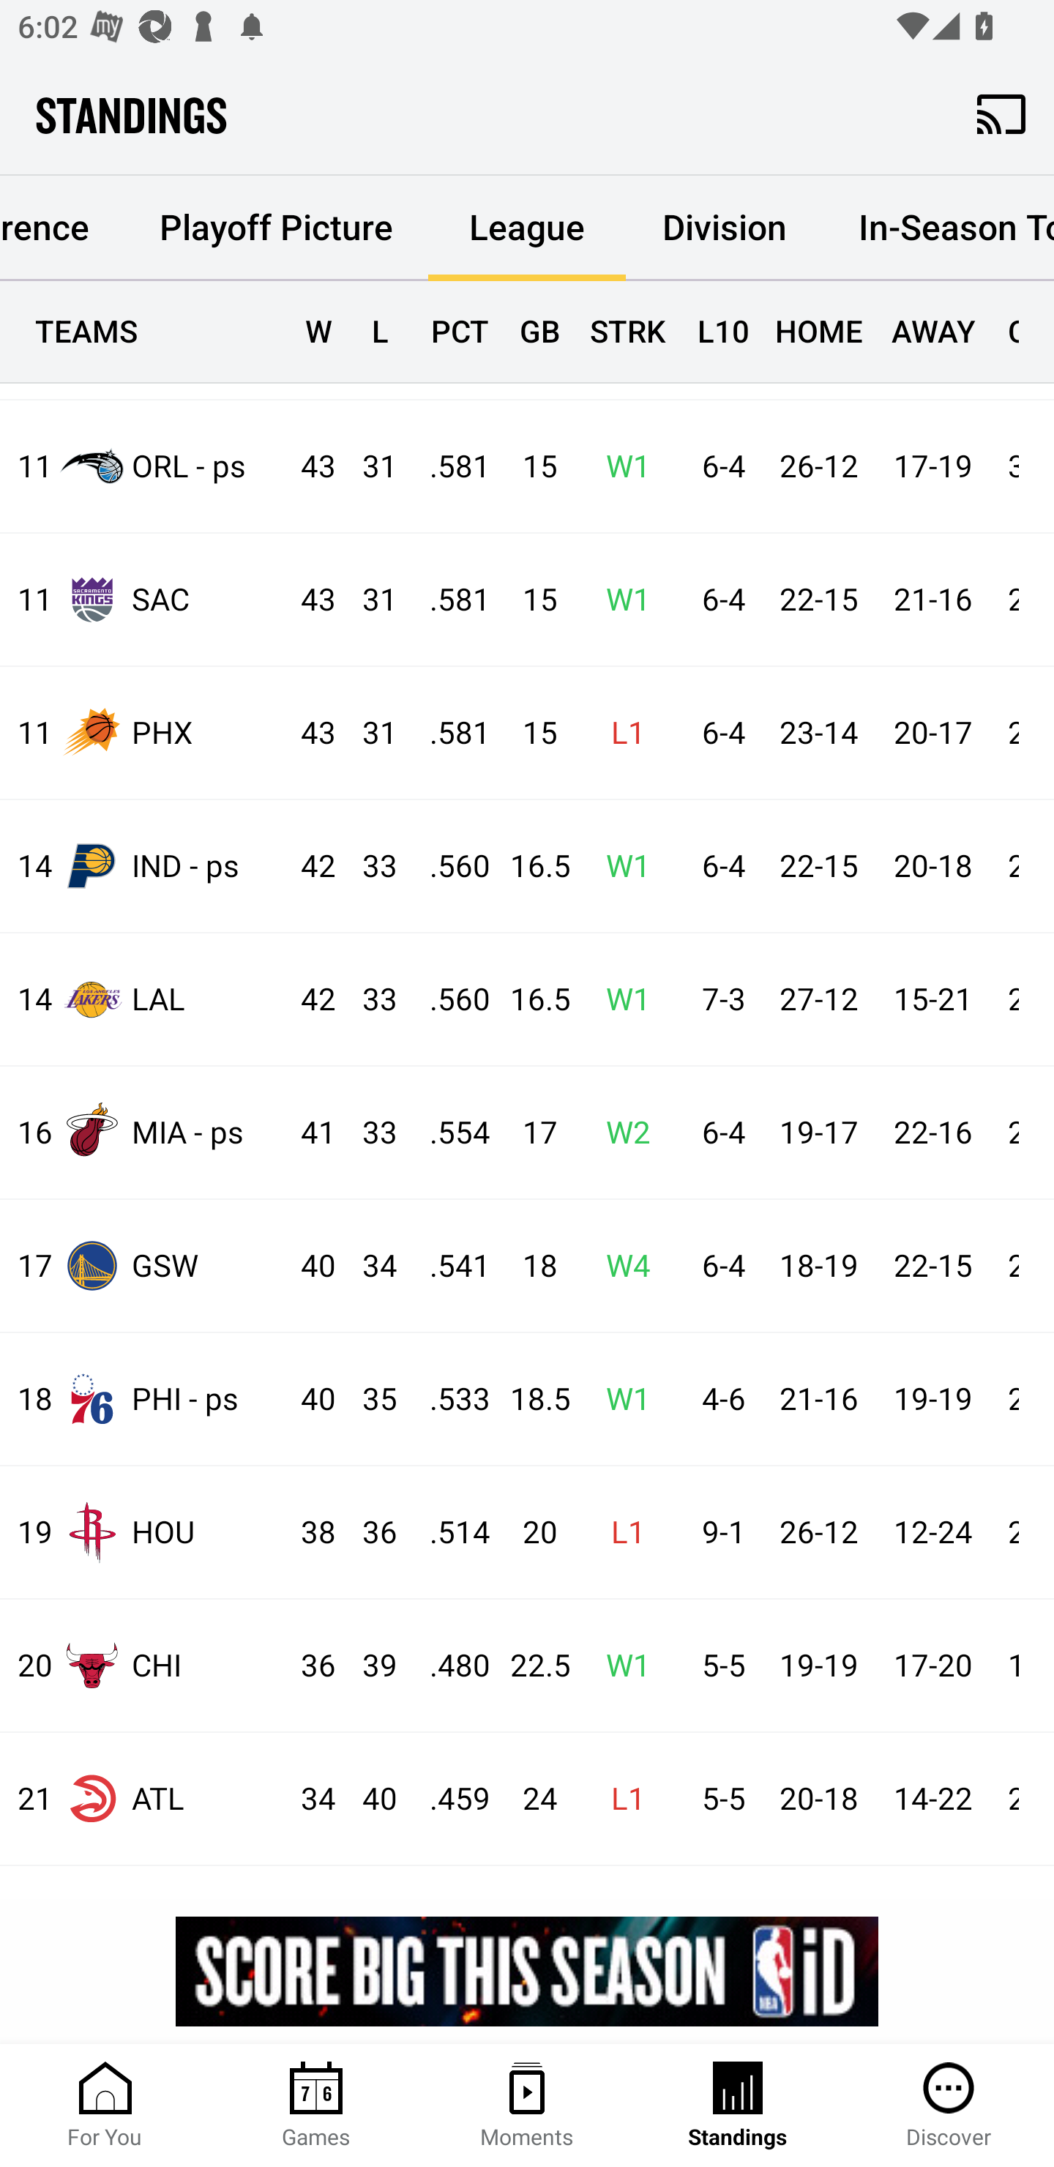  I want to click on L1, so click(621, 734).